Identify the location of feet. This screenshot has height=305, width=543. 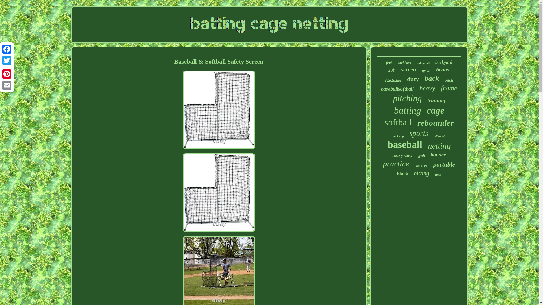
(389, 63).